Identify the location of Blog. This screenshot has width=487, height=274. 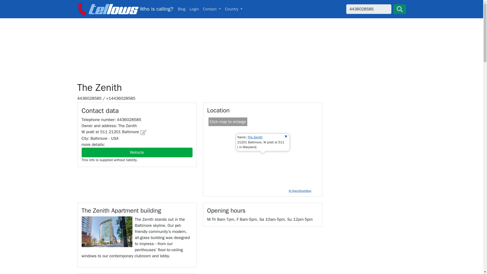
(125, 9).